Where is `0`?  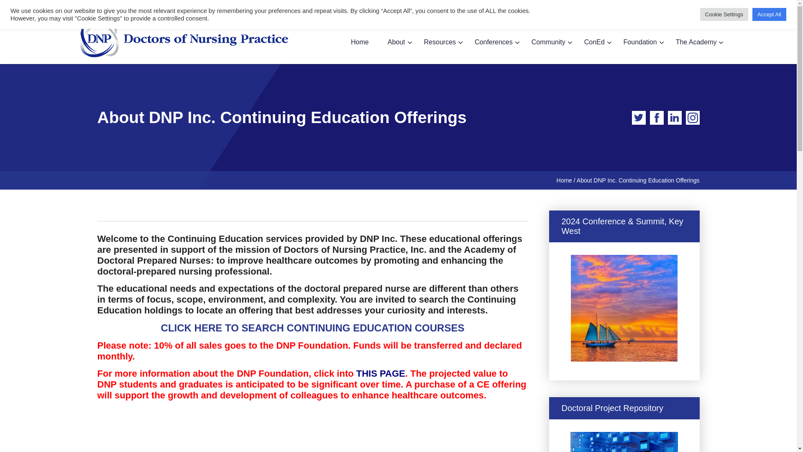
0 is located at coordinates (708, 12).